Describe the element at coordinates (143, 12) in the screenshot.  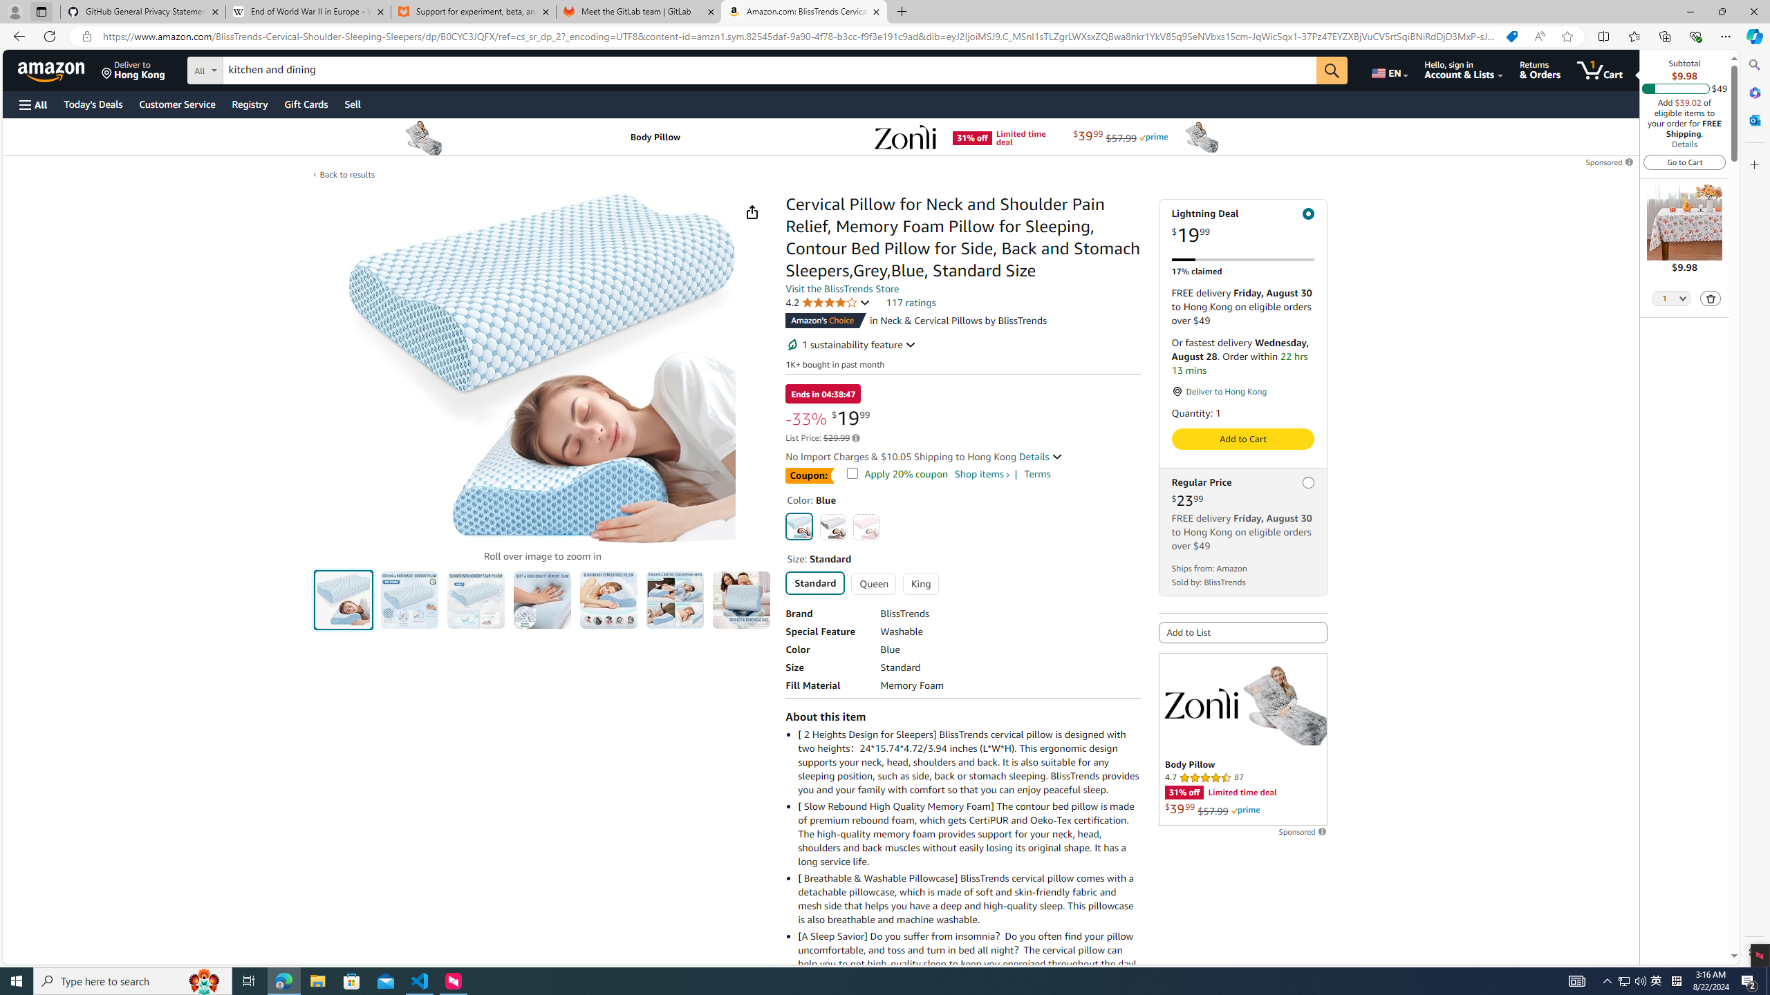
I see `GitHub General Privacy Statement - GitHub Docs` at that location.